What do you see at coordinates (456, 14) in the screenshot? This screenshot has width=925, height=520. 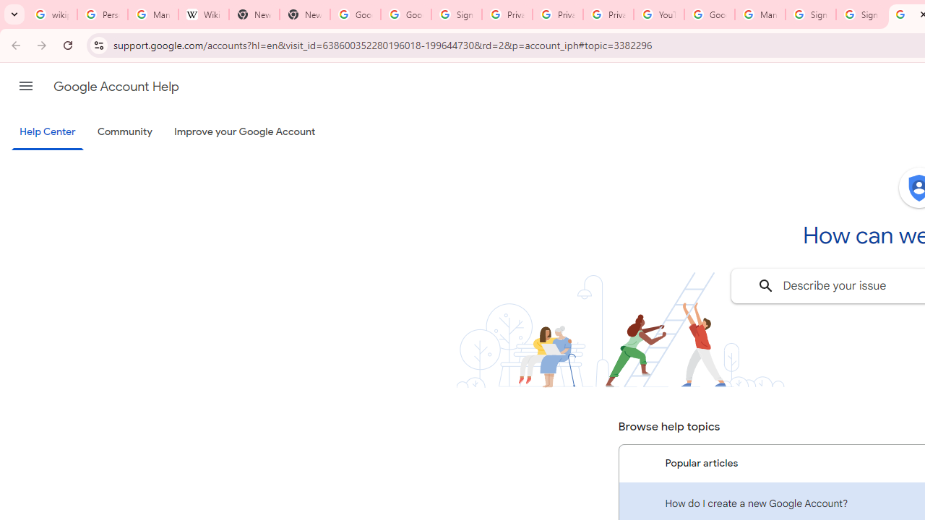 I see `Sign in - Google Accounts` at bounding box center [456, 14].